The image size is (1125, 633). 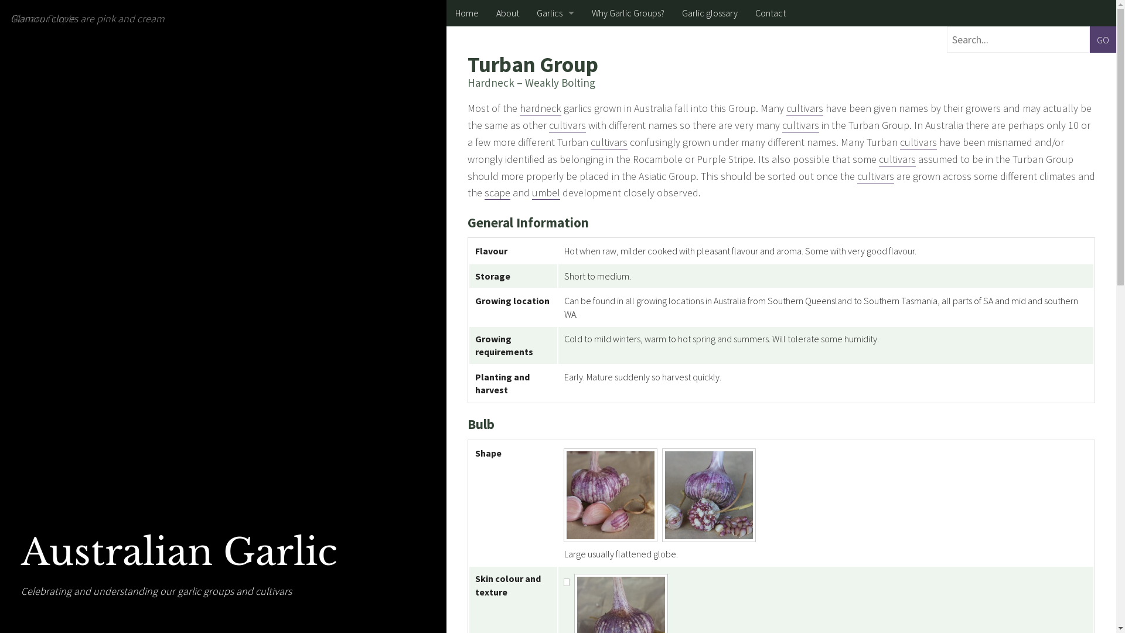 What do you see at coordinates (919, 142) in the screenshot?
I see `cultivars` at bounding box center [919, 142].